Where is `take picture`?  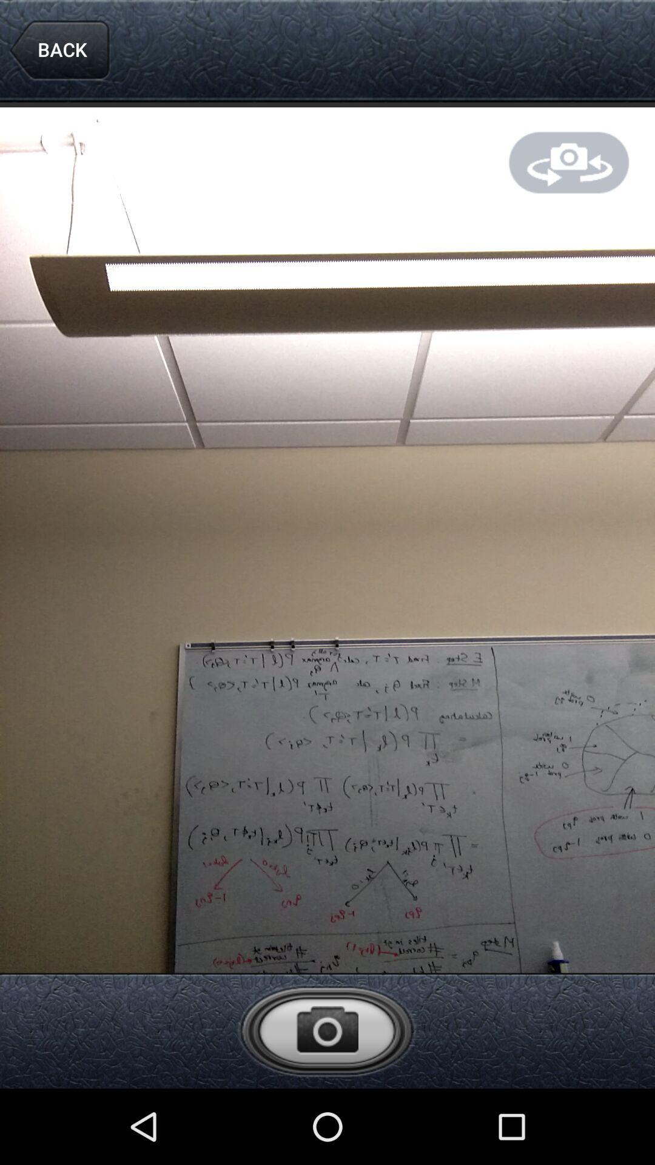
take picture is located at coordinates (327, 1030).